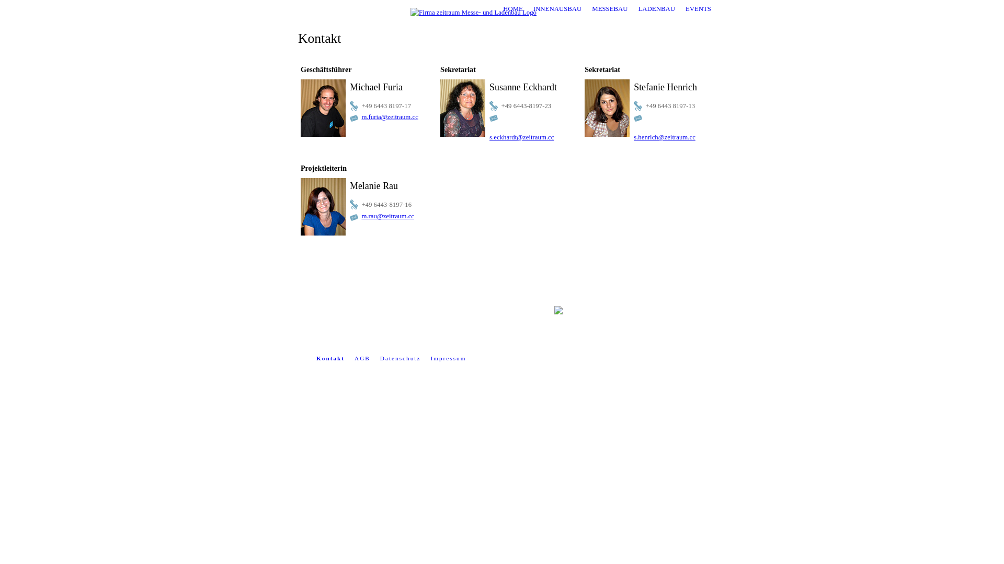 The width and height of the screenshot is (1004, 564). What do you see at coordinates (665, 137) in the screenshot?
I see `s.henrich@zeitraum.cc` at bounding box center [665, 137].